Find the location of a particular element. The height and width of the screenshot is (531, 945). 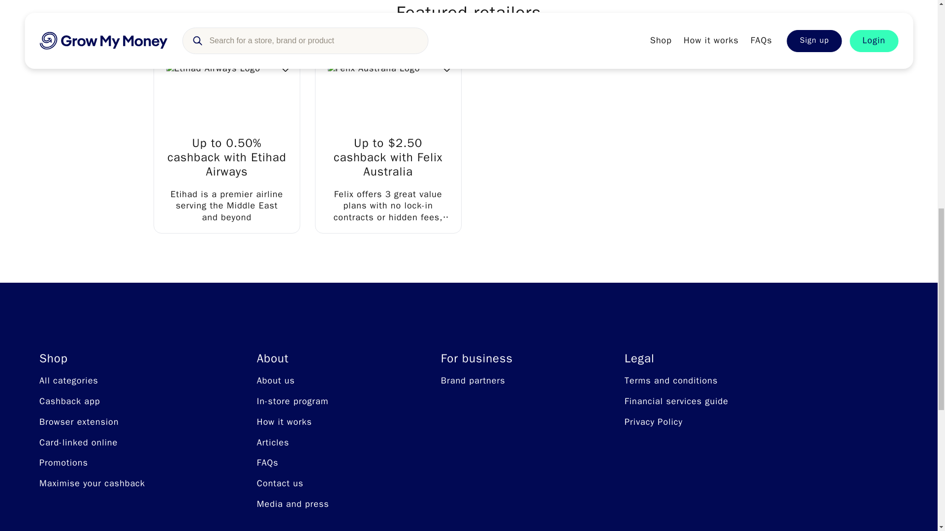

Cashback app is located at coordinates (70, 401).